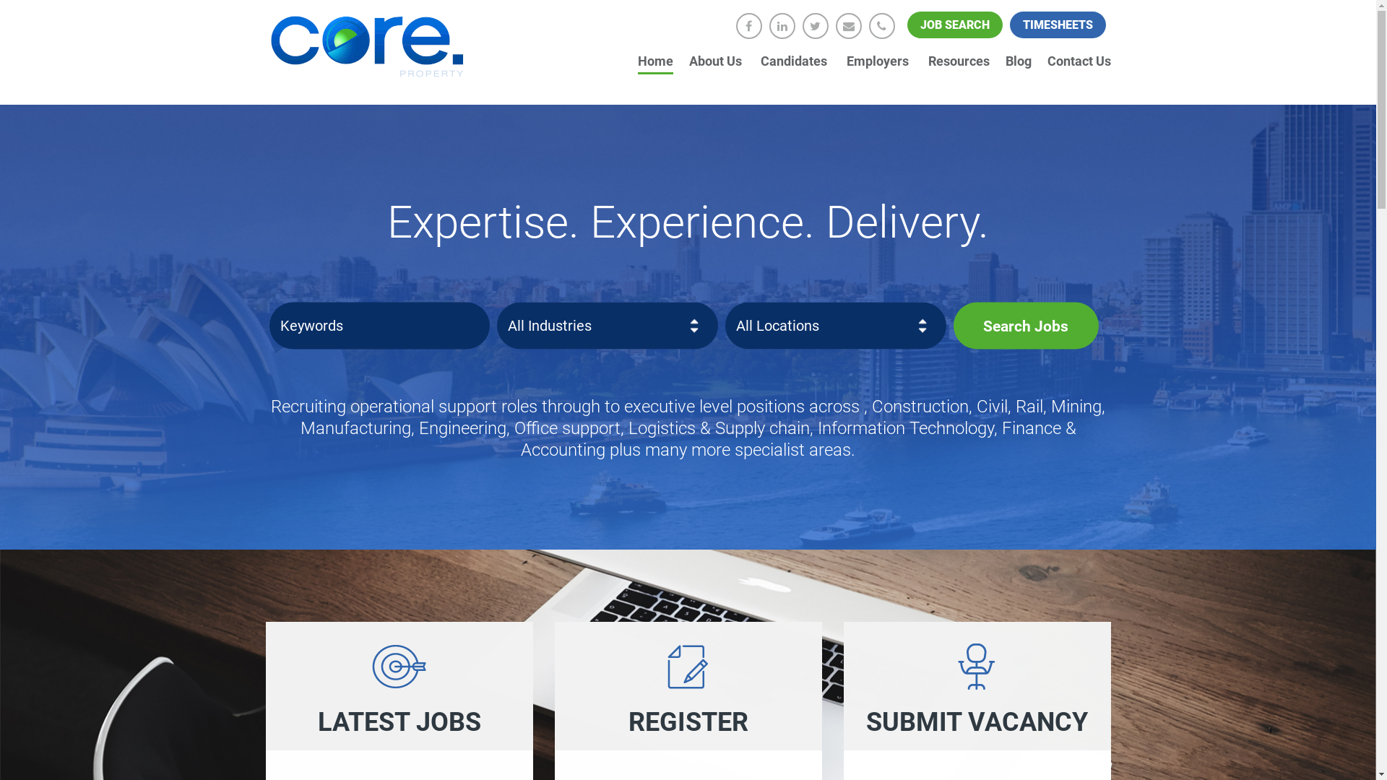 This screenshot has height=780, width=1387. Describe the element at coordinates (1026, 325) in the screenshot. I see `Search Jobs` at that location.